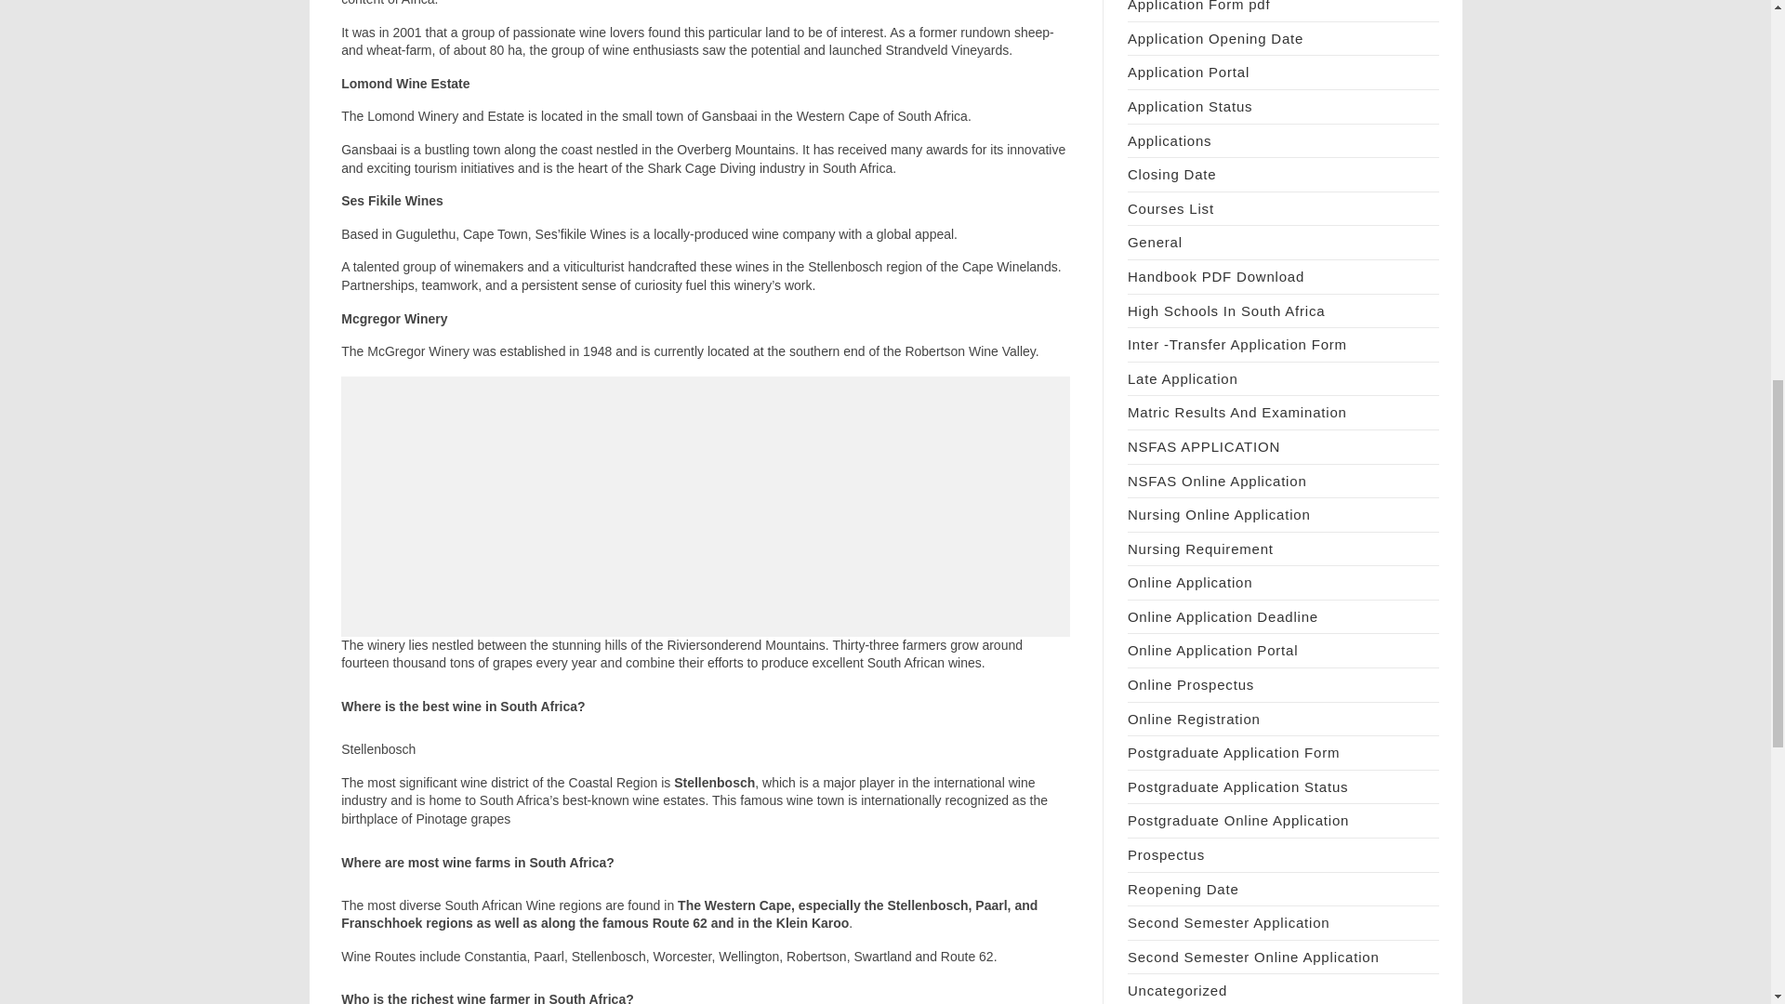 This screenshot has height=1004, width=1785. What do you see at coordinates (1170, 208) in the screenshot?
I see `Courses List` at bounding box center [1170, 208].